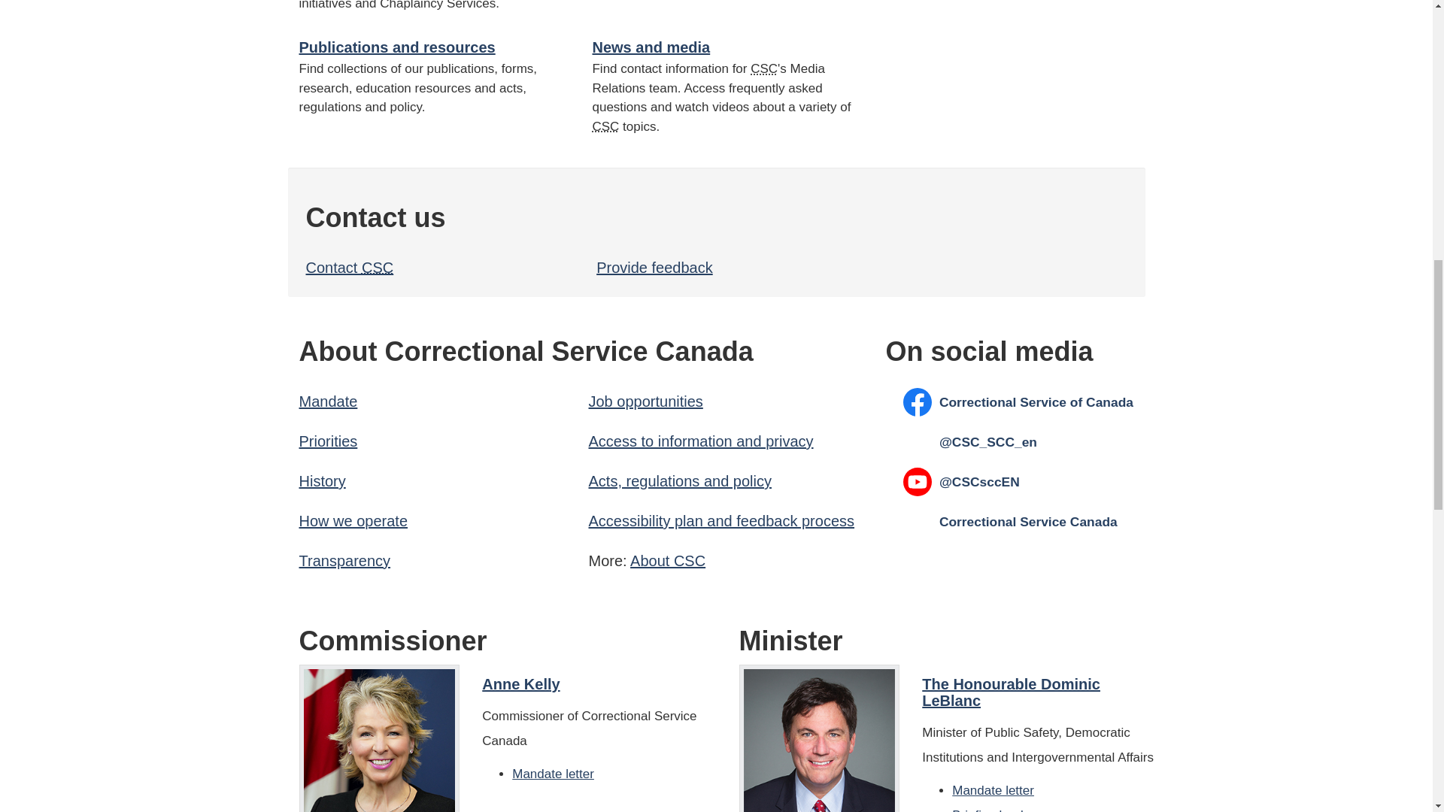  What do you see at coordinates (328, 441) in the screenshot?
I see `Priorities` at bounding box center [328, 441].